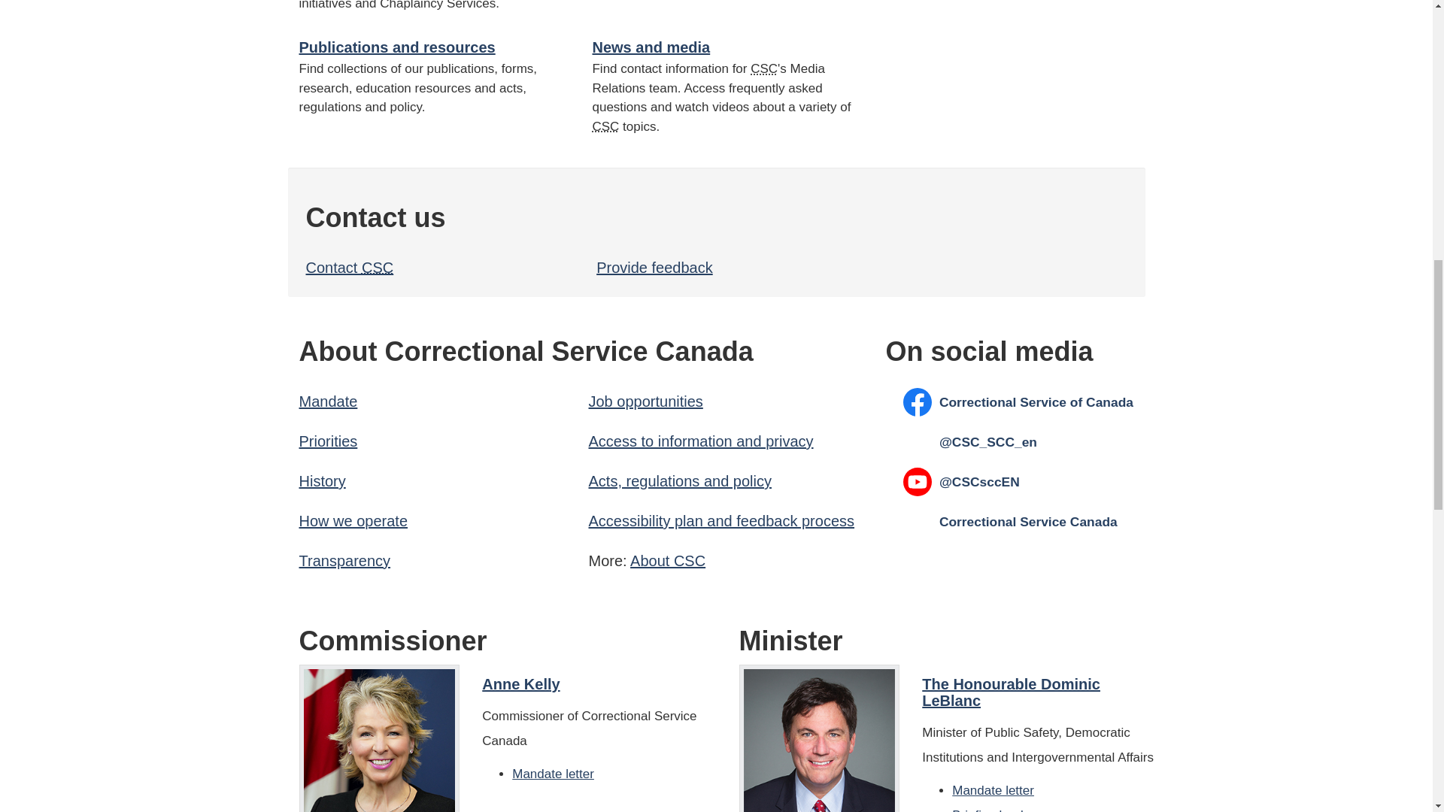  What do you see at coordinates (328, 441) in the screenshot?
I see `Priorities` at bounding box center [328, 441].